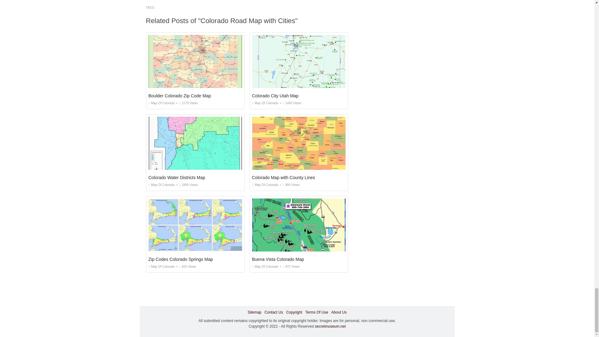  I want to click on Buena Vista Colorado Map, so click(278, 259).